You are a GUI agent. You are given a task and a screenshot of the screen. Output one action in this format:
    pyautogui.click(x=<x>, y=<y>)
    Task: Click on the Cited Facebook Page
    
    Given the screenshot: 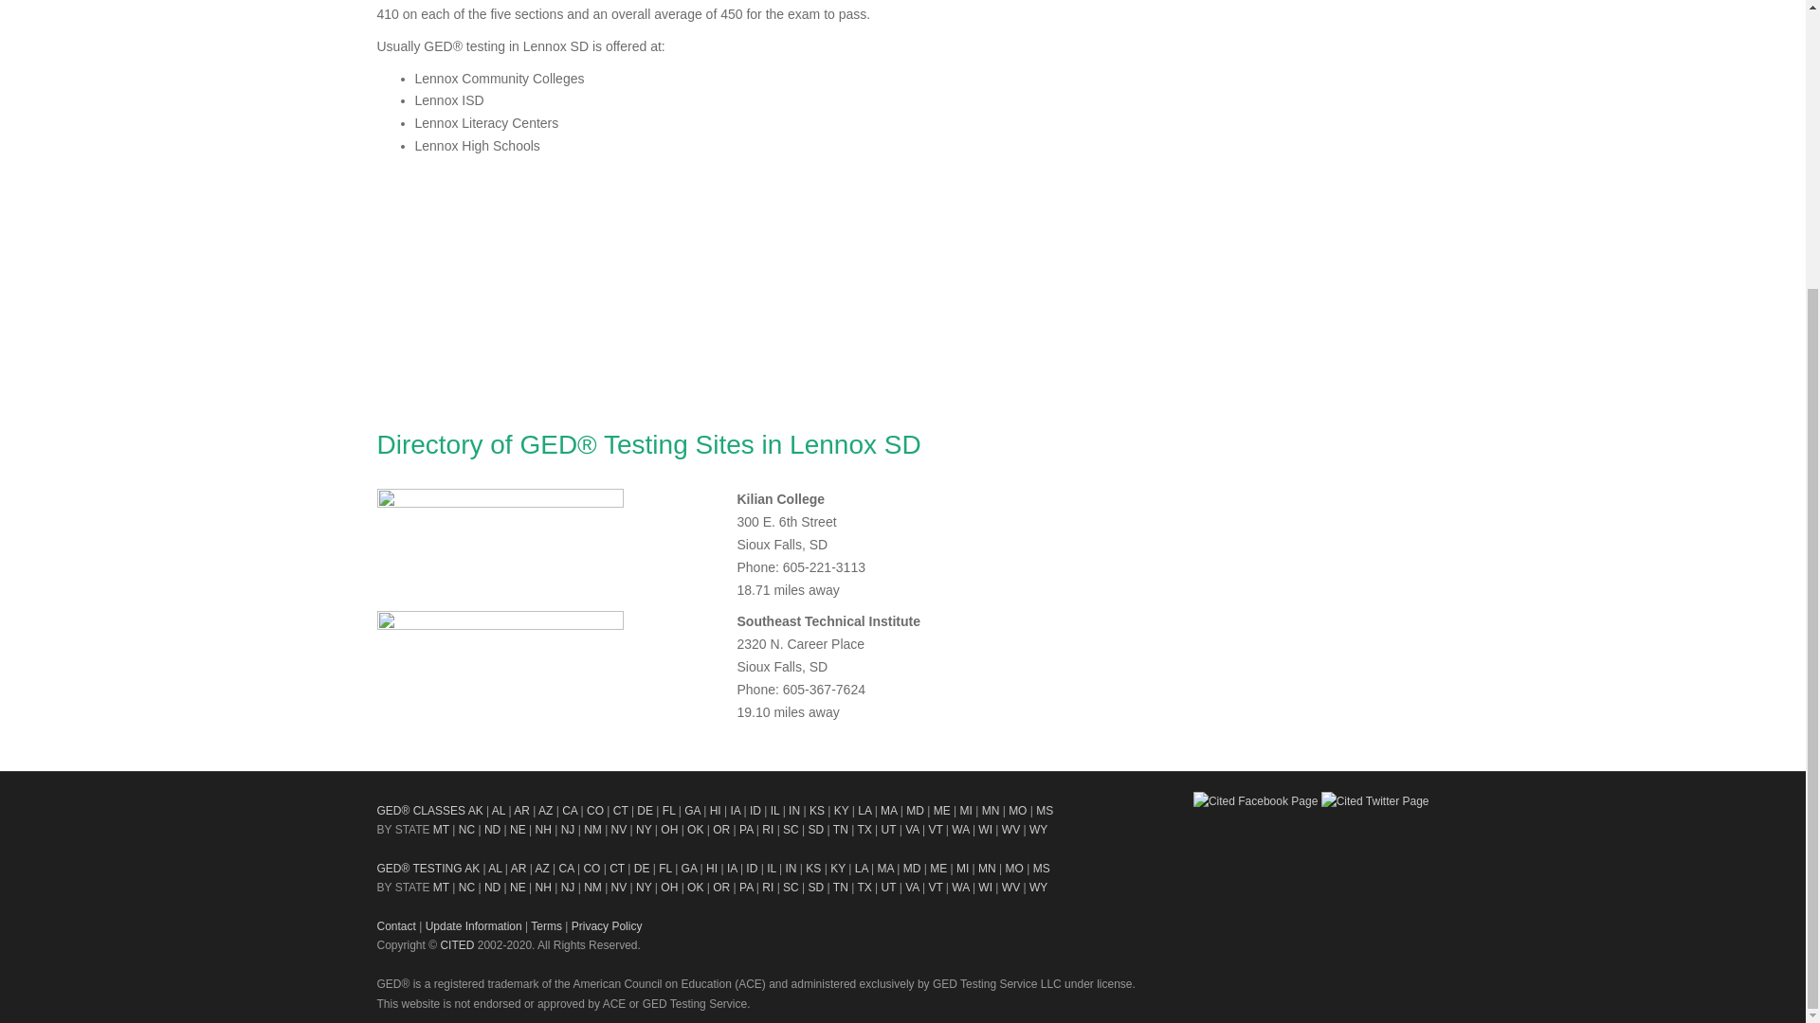 What is the action you would take?
    pyautogui.click(x=1255, y=801)
    